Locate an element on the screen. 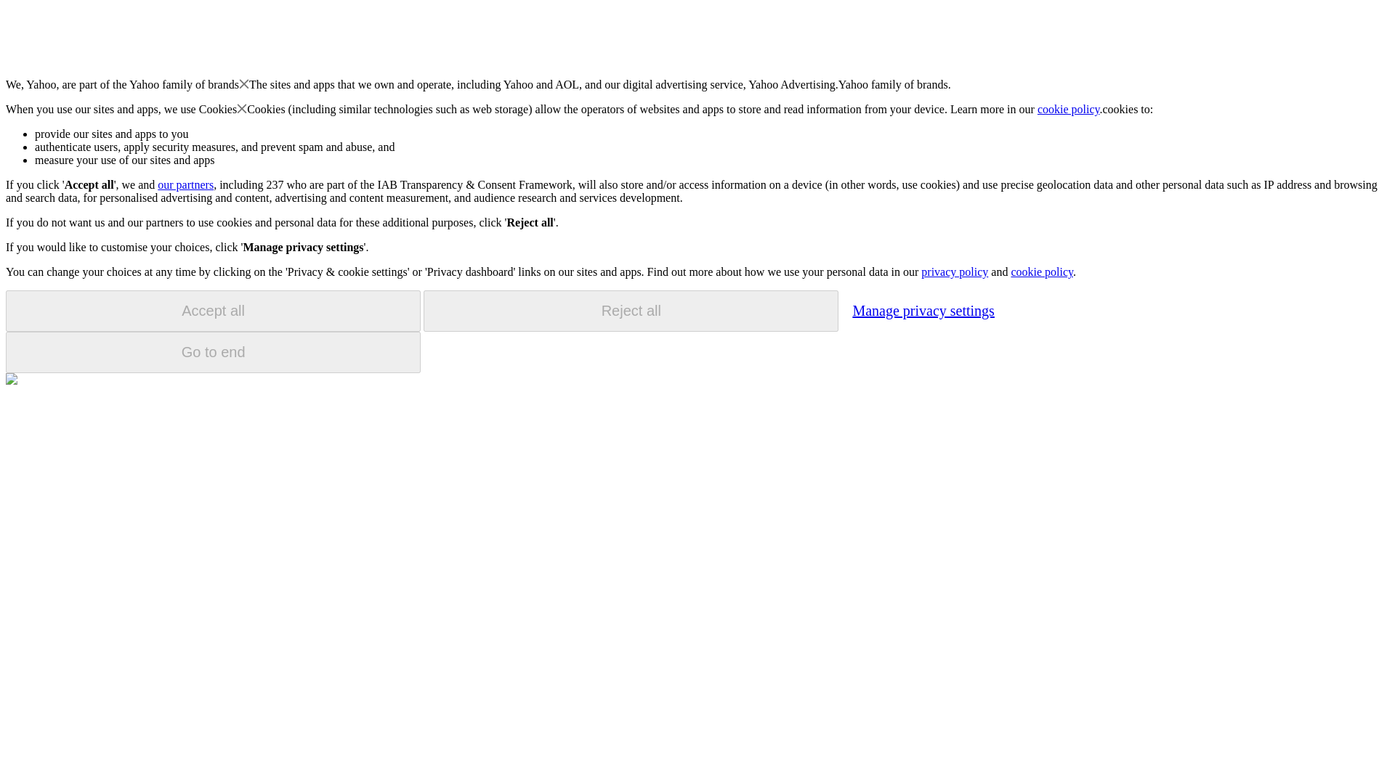  Manage privacy settings is located at coordinates (923, 310).